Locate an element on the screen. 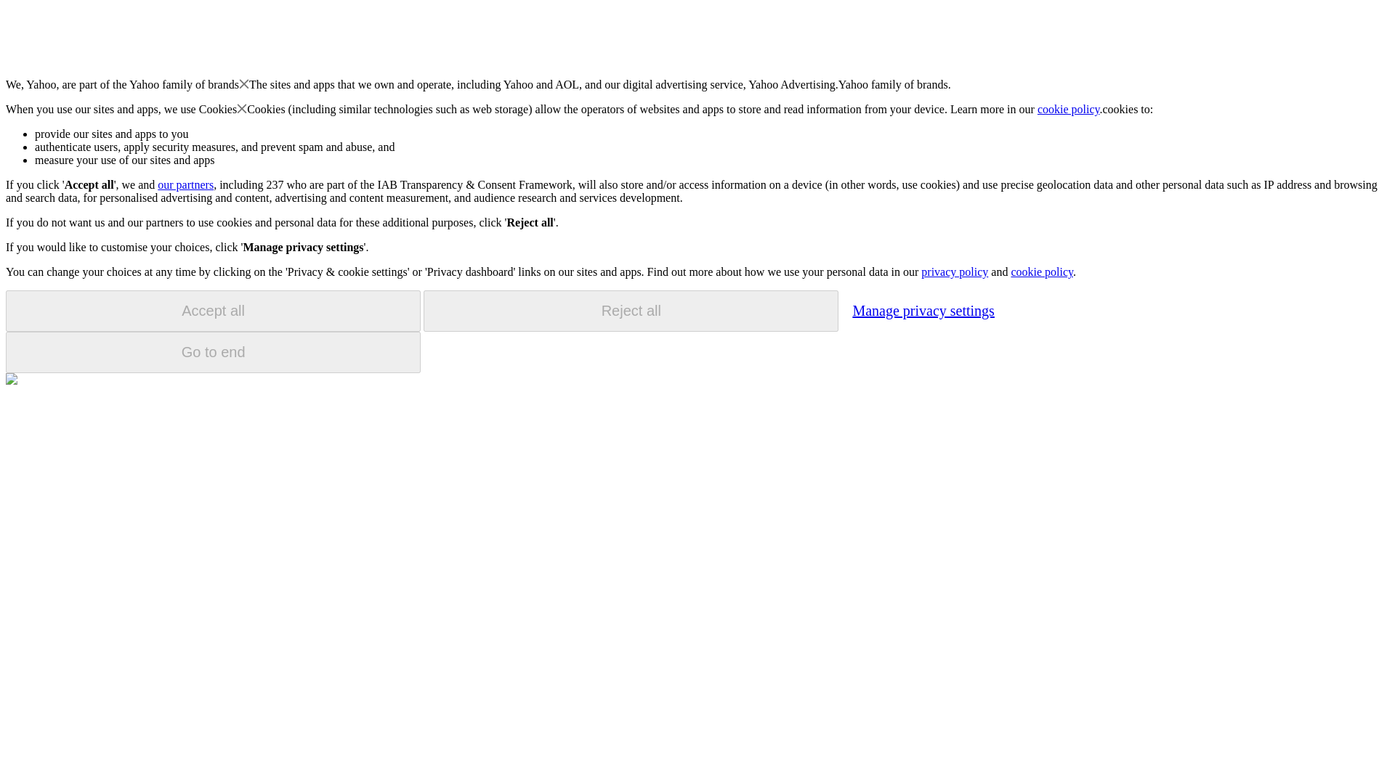  Manage privacy settings is located at coordinates (923, 310).